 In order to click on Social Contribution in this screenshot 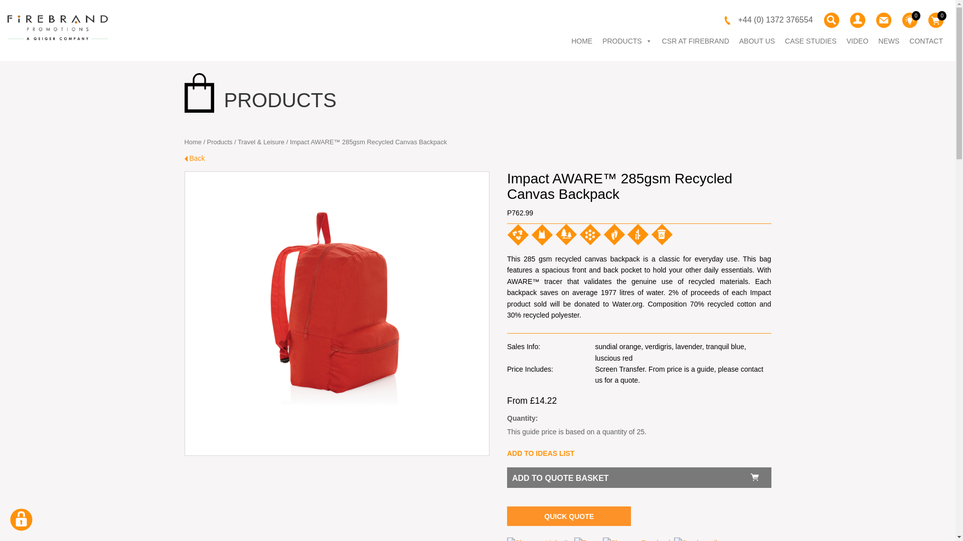, I will do `click(566, 234)`.